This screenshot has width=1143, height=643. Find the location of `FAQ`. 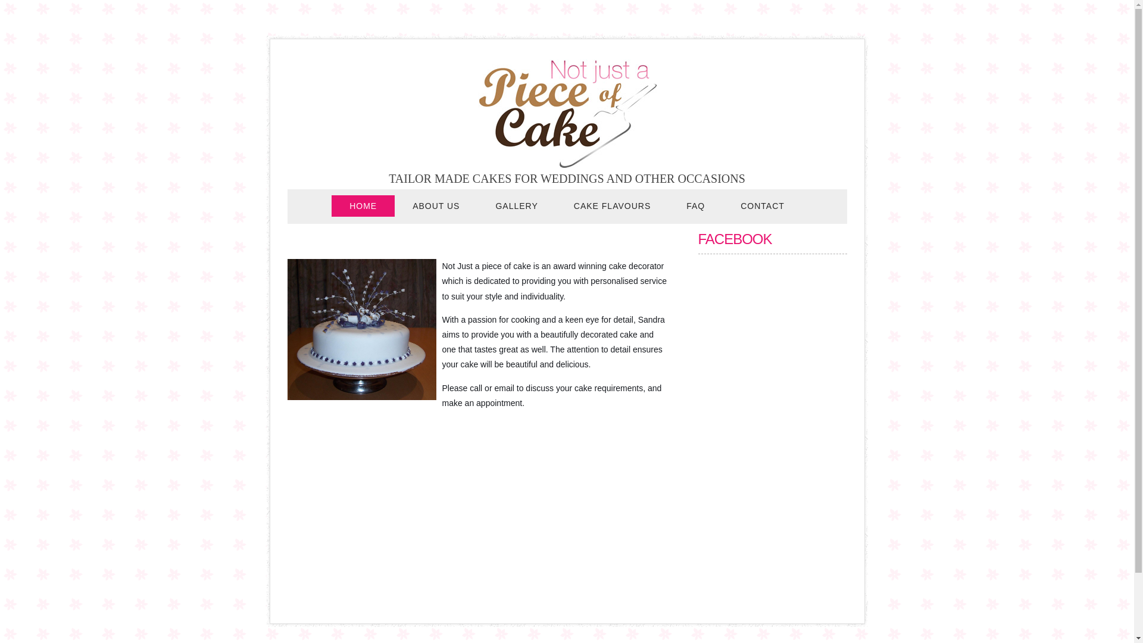

FAQ is located at coordinates (695, 206).